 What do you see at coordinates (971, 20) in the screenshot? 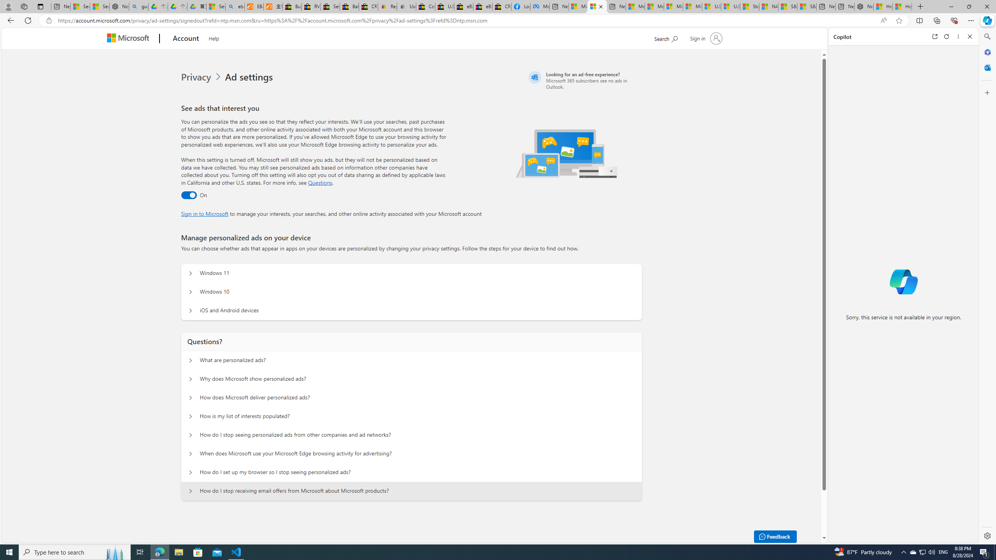
I see `Settings and more (Alt+F)` at bounding box center [971, 20].